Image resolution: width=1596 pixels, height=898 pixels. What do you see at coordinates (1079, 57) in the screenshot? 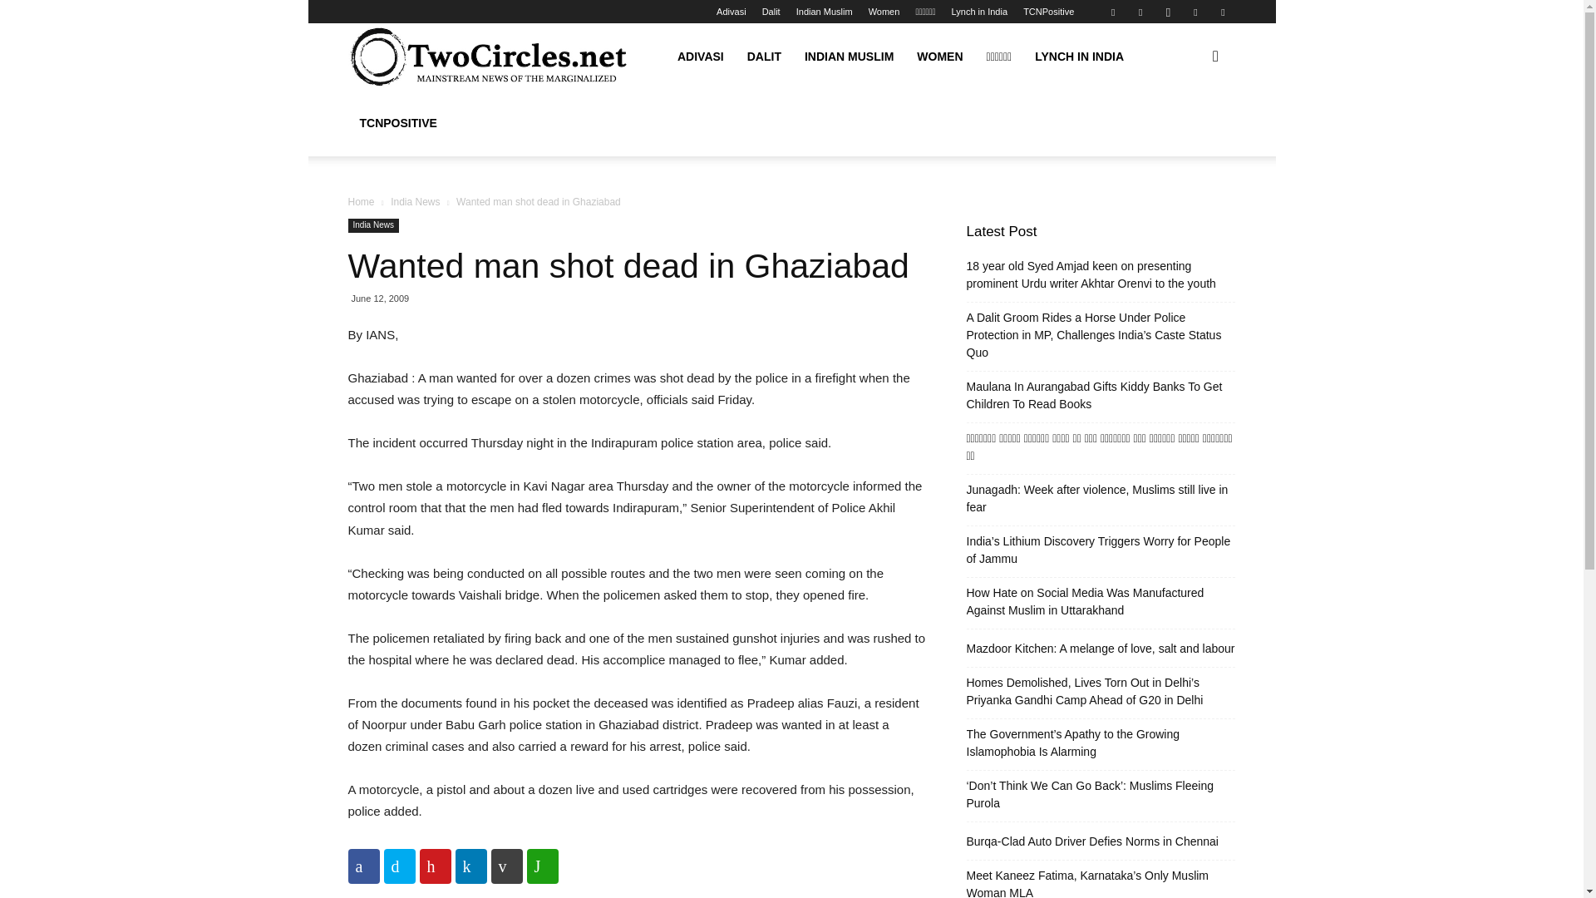
I see `LYNCH IN INDIA` at bounding box center [1079, 57].